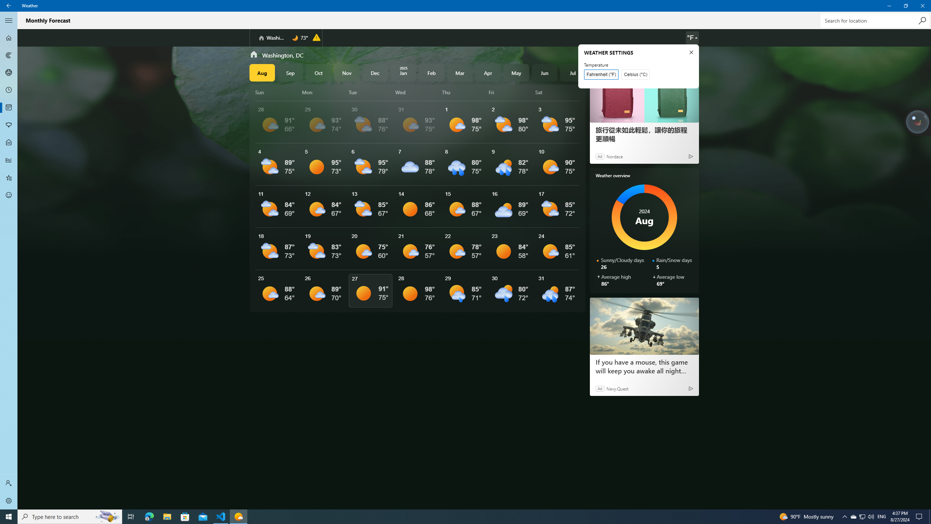 The width and height of the screenshot is (931, 524). I want to click on Search, so click(922, 20).